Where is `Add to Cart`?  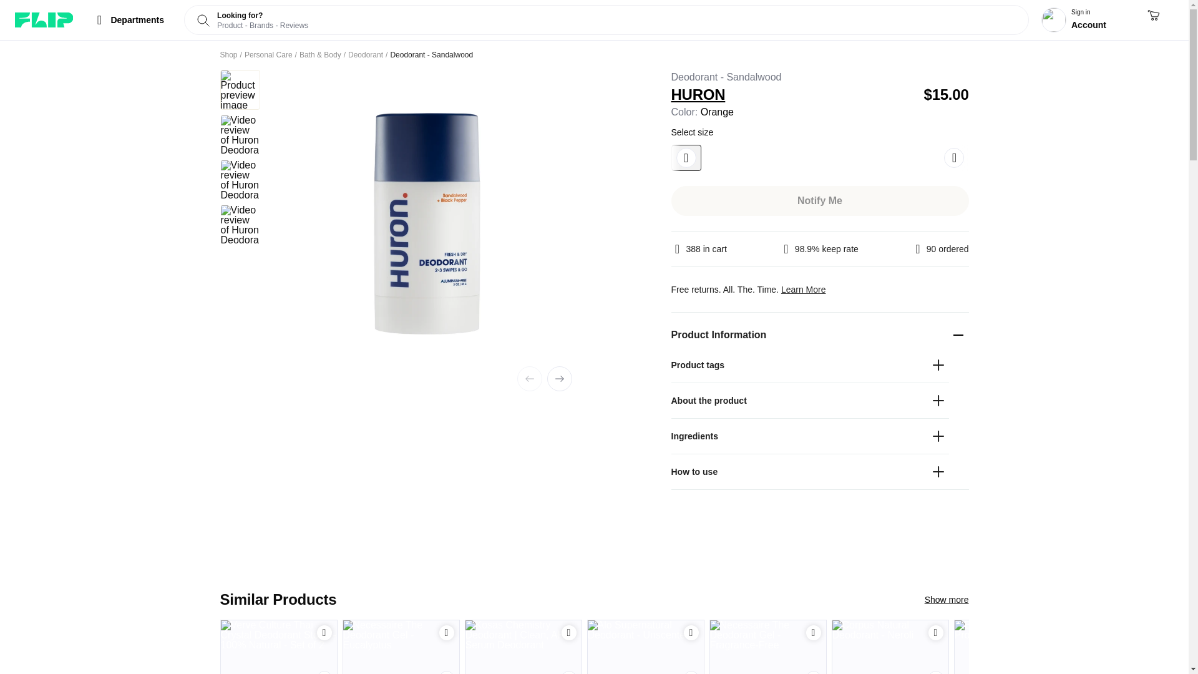 Add to Cart is located at coordinates (447, 633).